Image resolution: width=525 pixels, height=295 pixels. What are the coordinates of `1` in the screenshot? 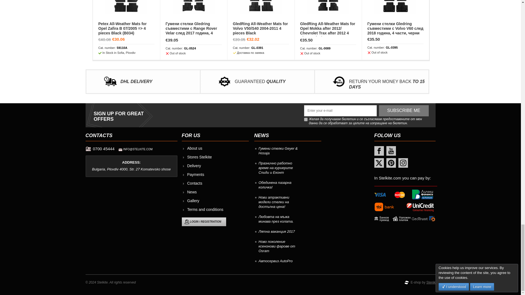 It's located at (306, 119).